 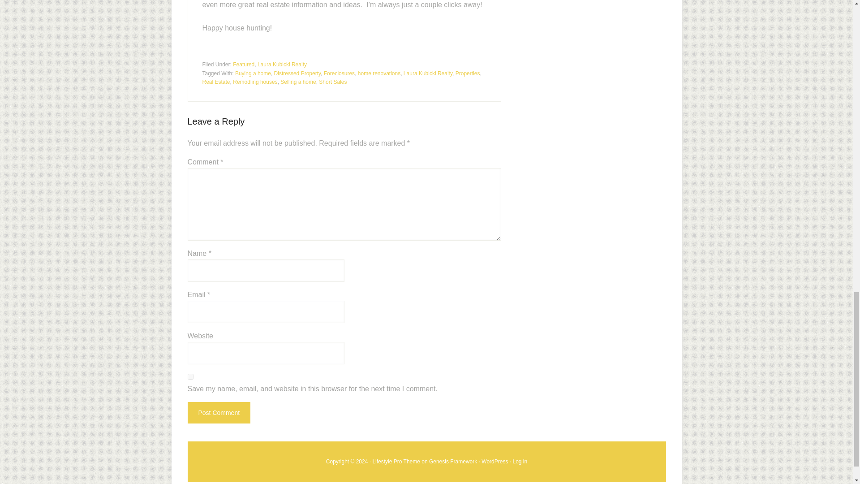 What do you see at coordinates (219, 413) in the screenshot?
I see `Post Comment` at bounding box center [219, 413].